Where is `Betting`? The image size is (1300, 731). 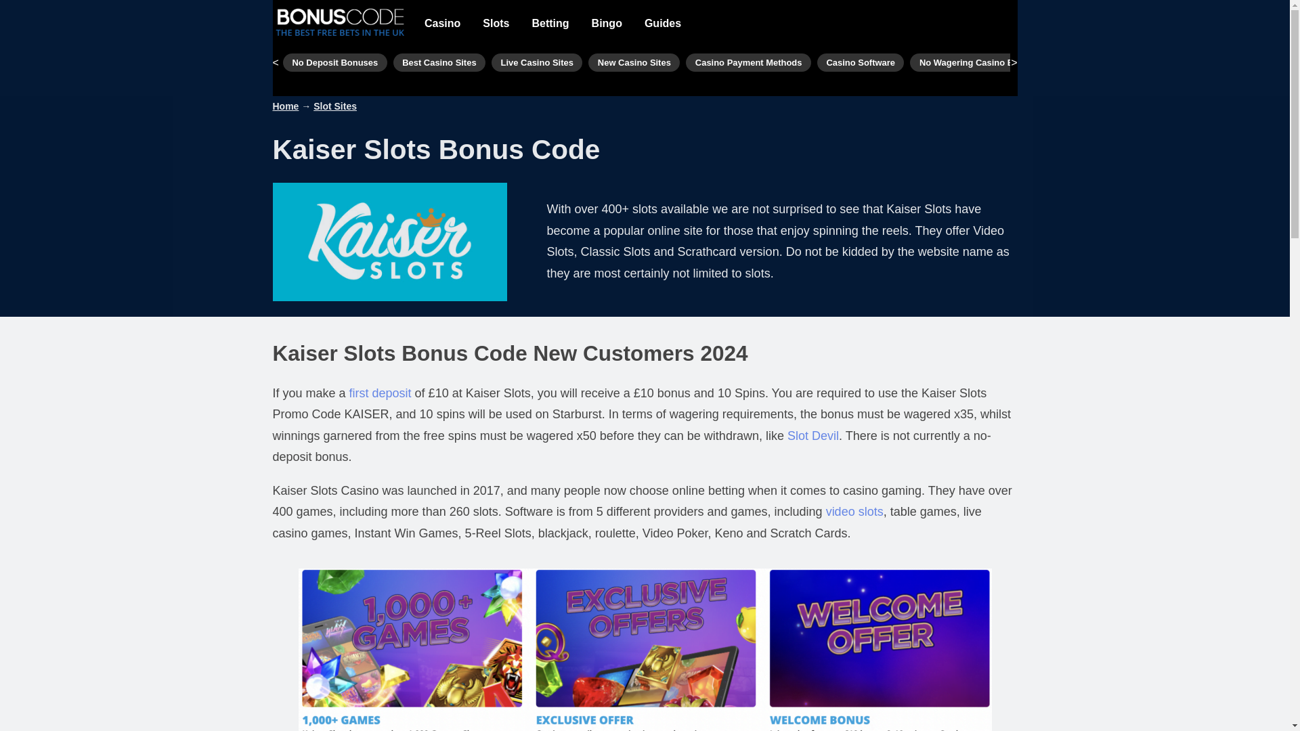
Betting is located at coordinates (550, 24).